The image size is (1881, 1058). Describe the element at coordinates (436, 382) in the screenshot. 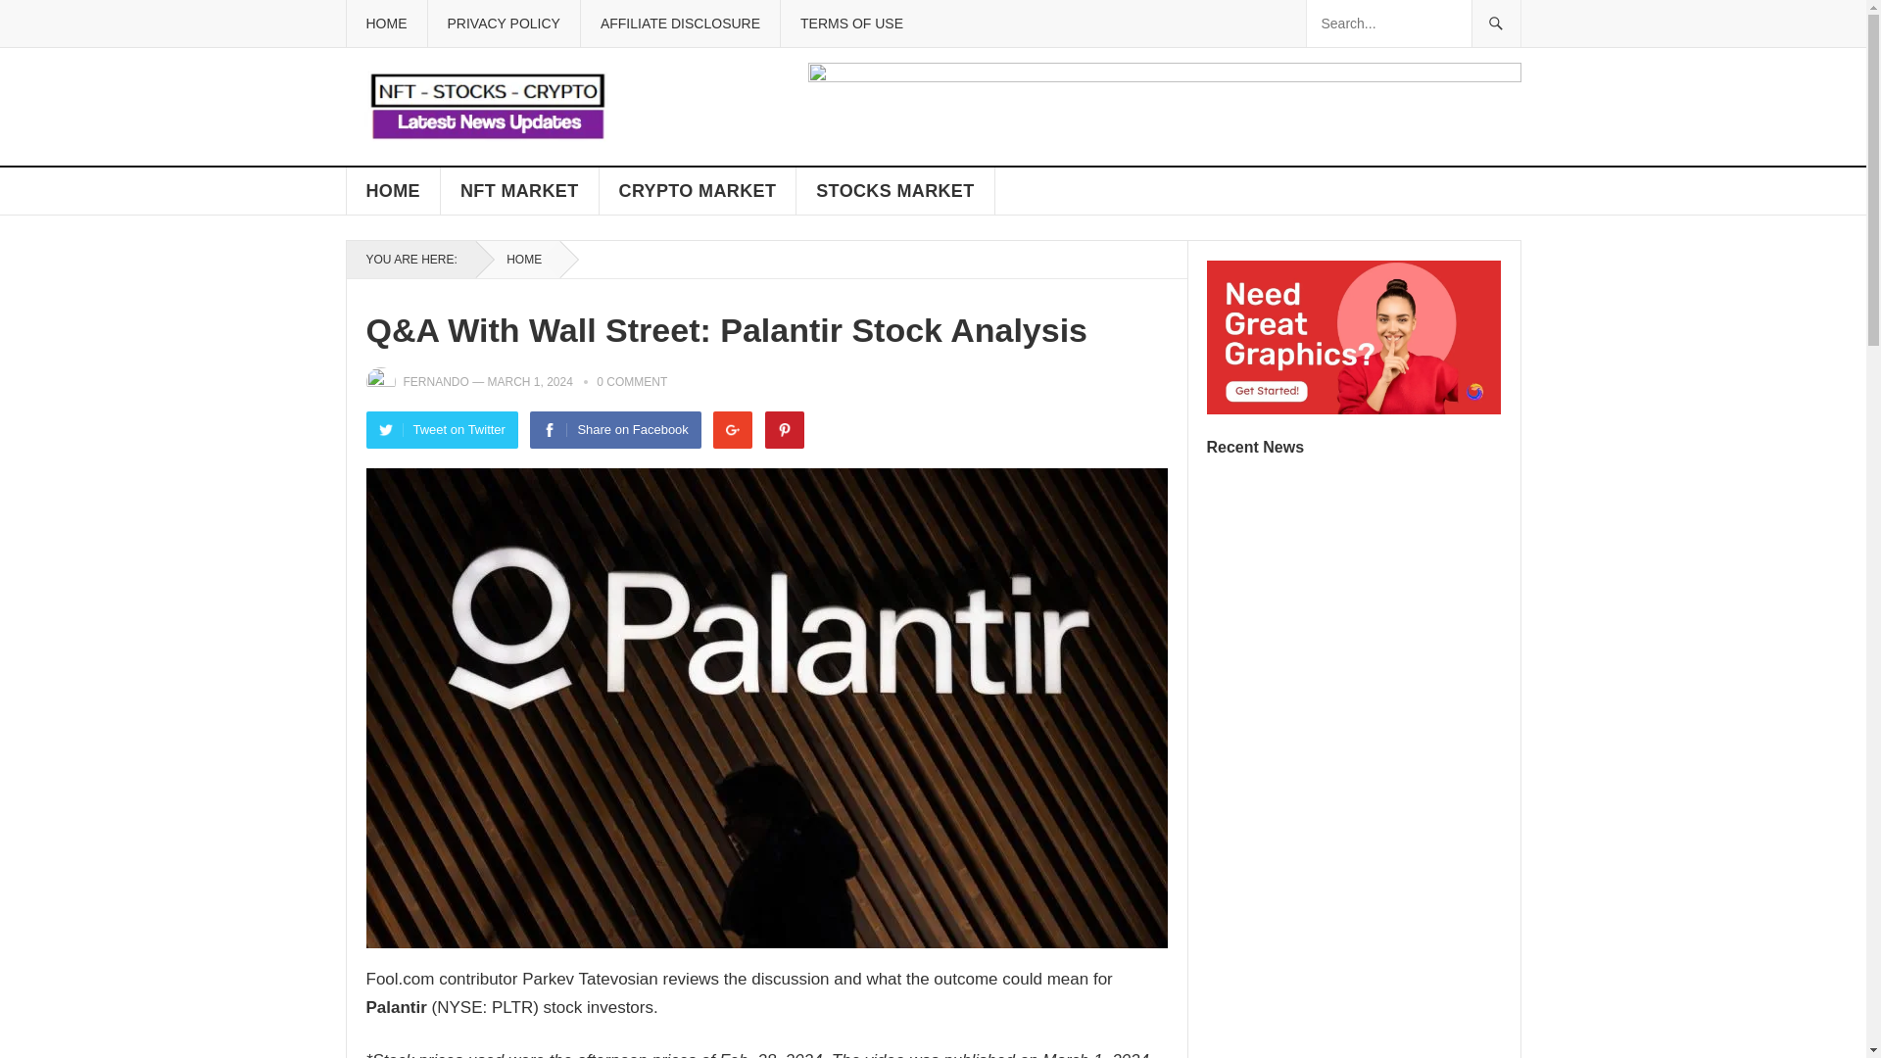

I see `Posts by Fernando` at that location.